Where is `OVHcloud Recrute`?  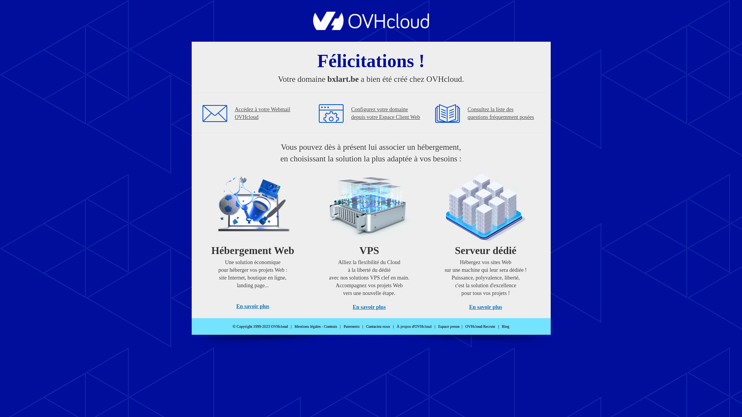 OVHcloud Recrute is located at coordinates (480, 327).